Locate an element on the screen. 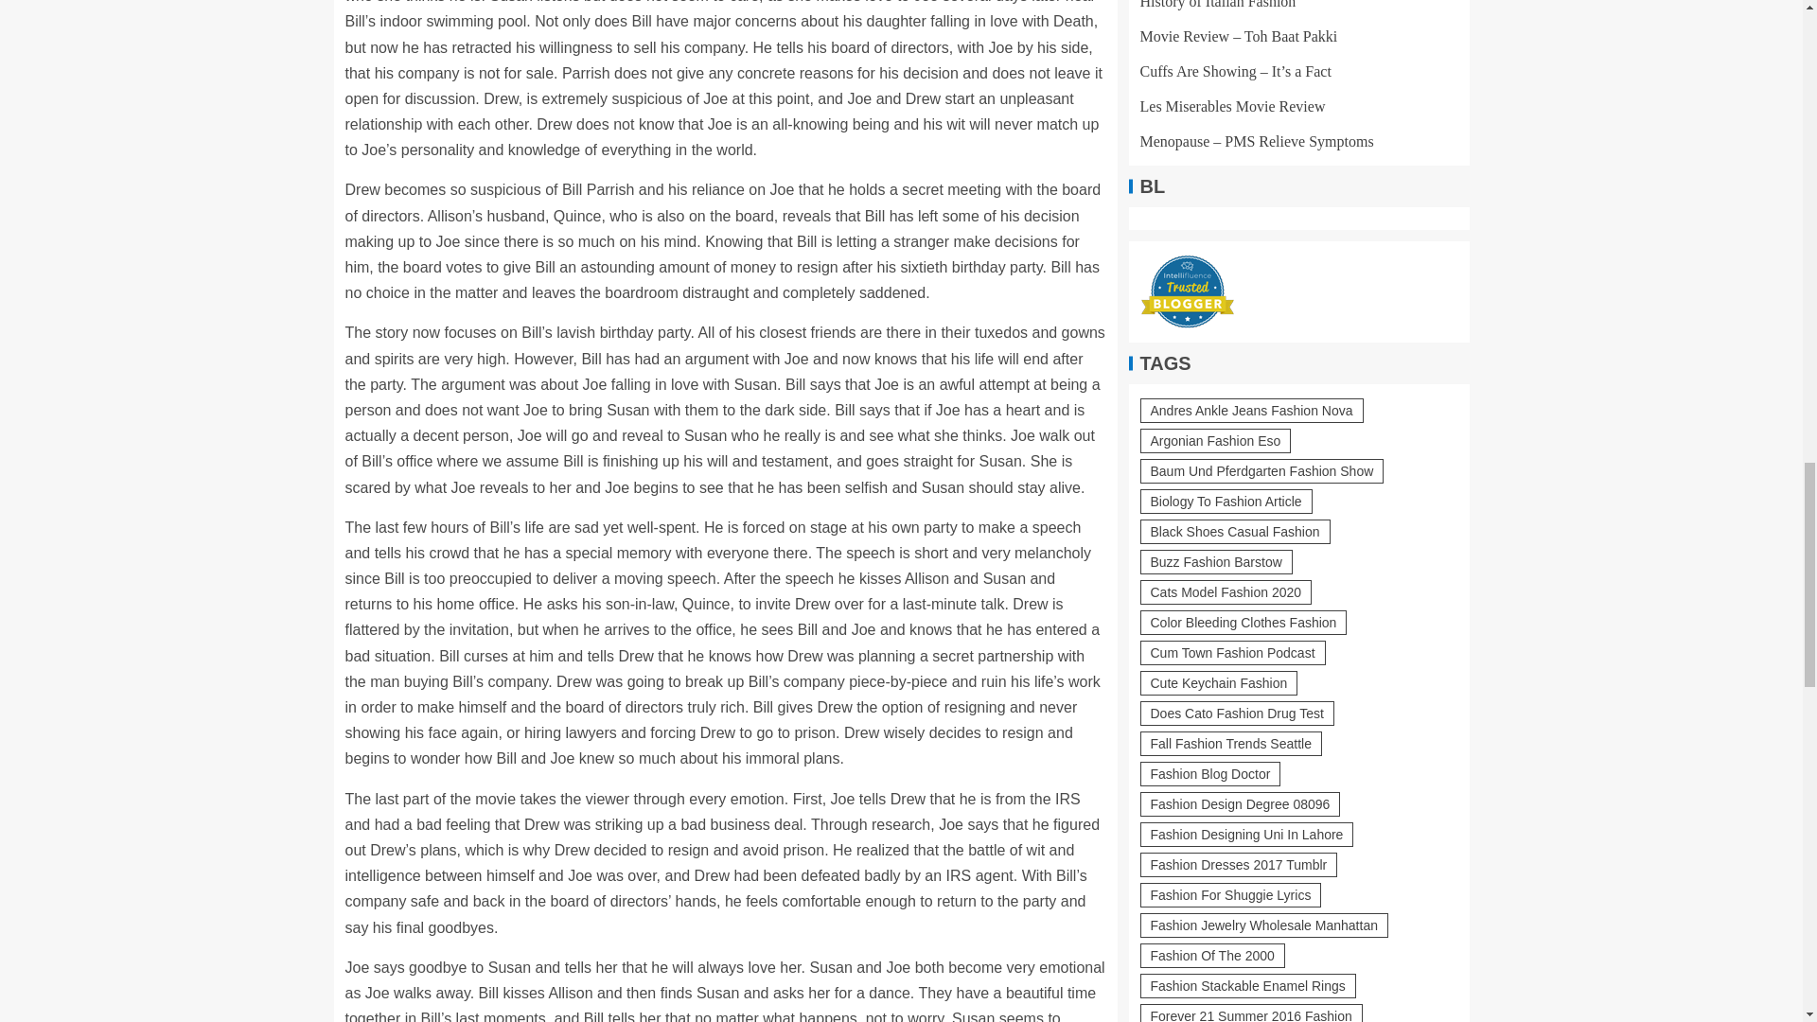 The height and width of the screenshot is (1022, 1817). Seedbacklink is located at coordinates (1191, 946).